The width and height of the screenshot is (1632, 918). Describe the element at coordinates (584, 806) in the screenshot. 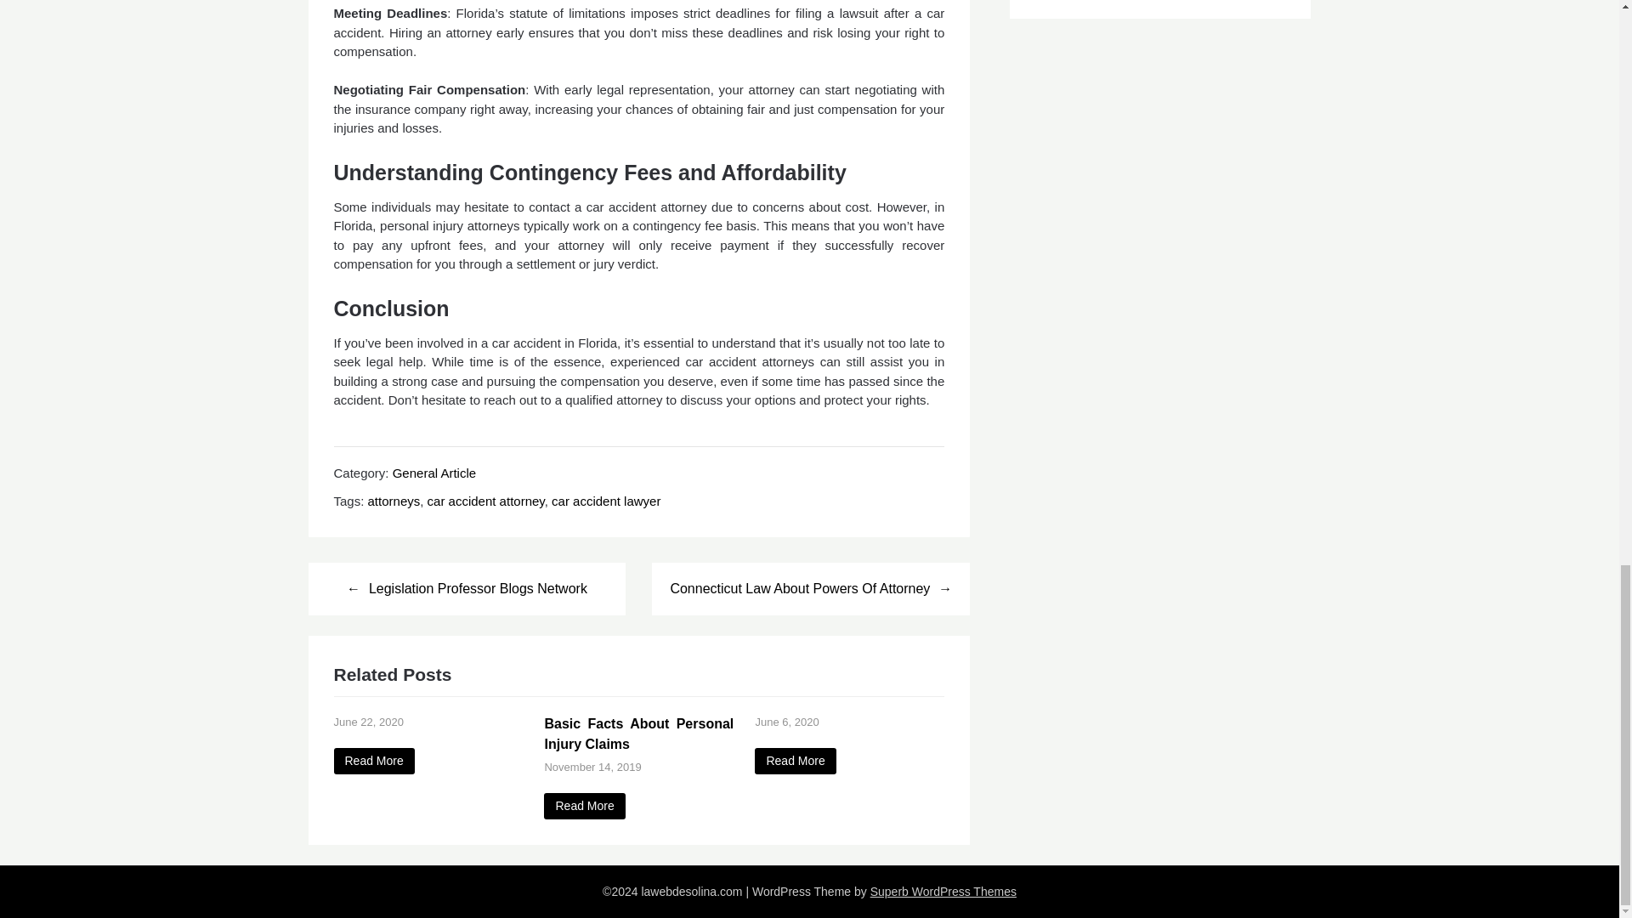

I see `Basic Facts About Personal Injury Claims` at that location.